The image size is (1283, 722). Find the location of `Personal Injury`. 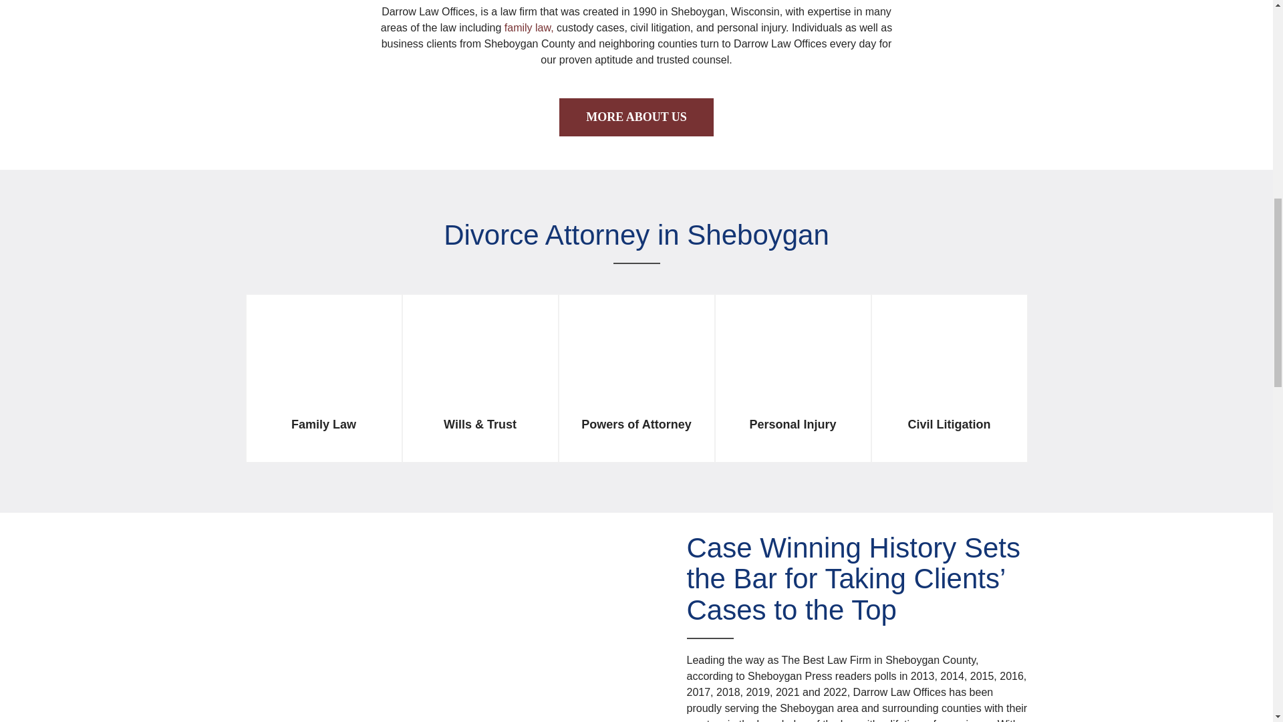

Personal Injury is located at coordinates (793, 383).